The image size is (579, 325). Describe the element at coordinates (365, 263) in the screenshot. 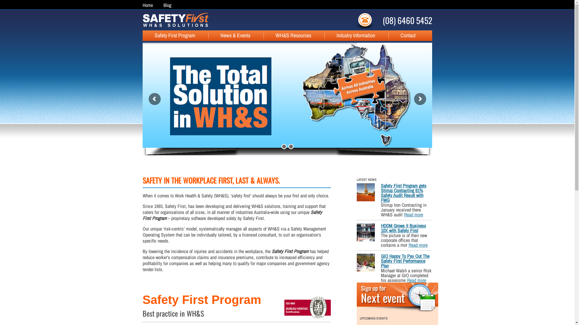

I see `GIO Happy To Pay Out The Safety First Performance Plan` at that location.